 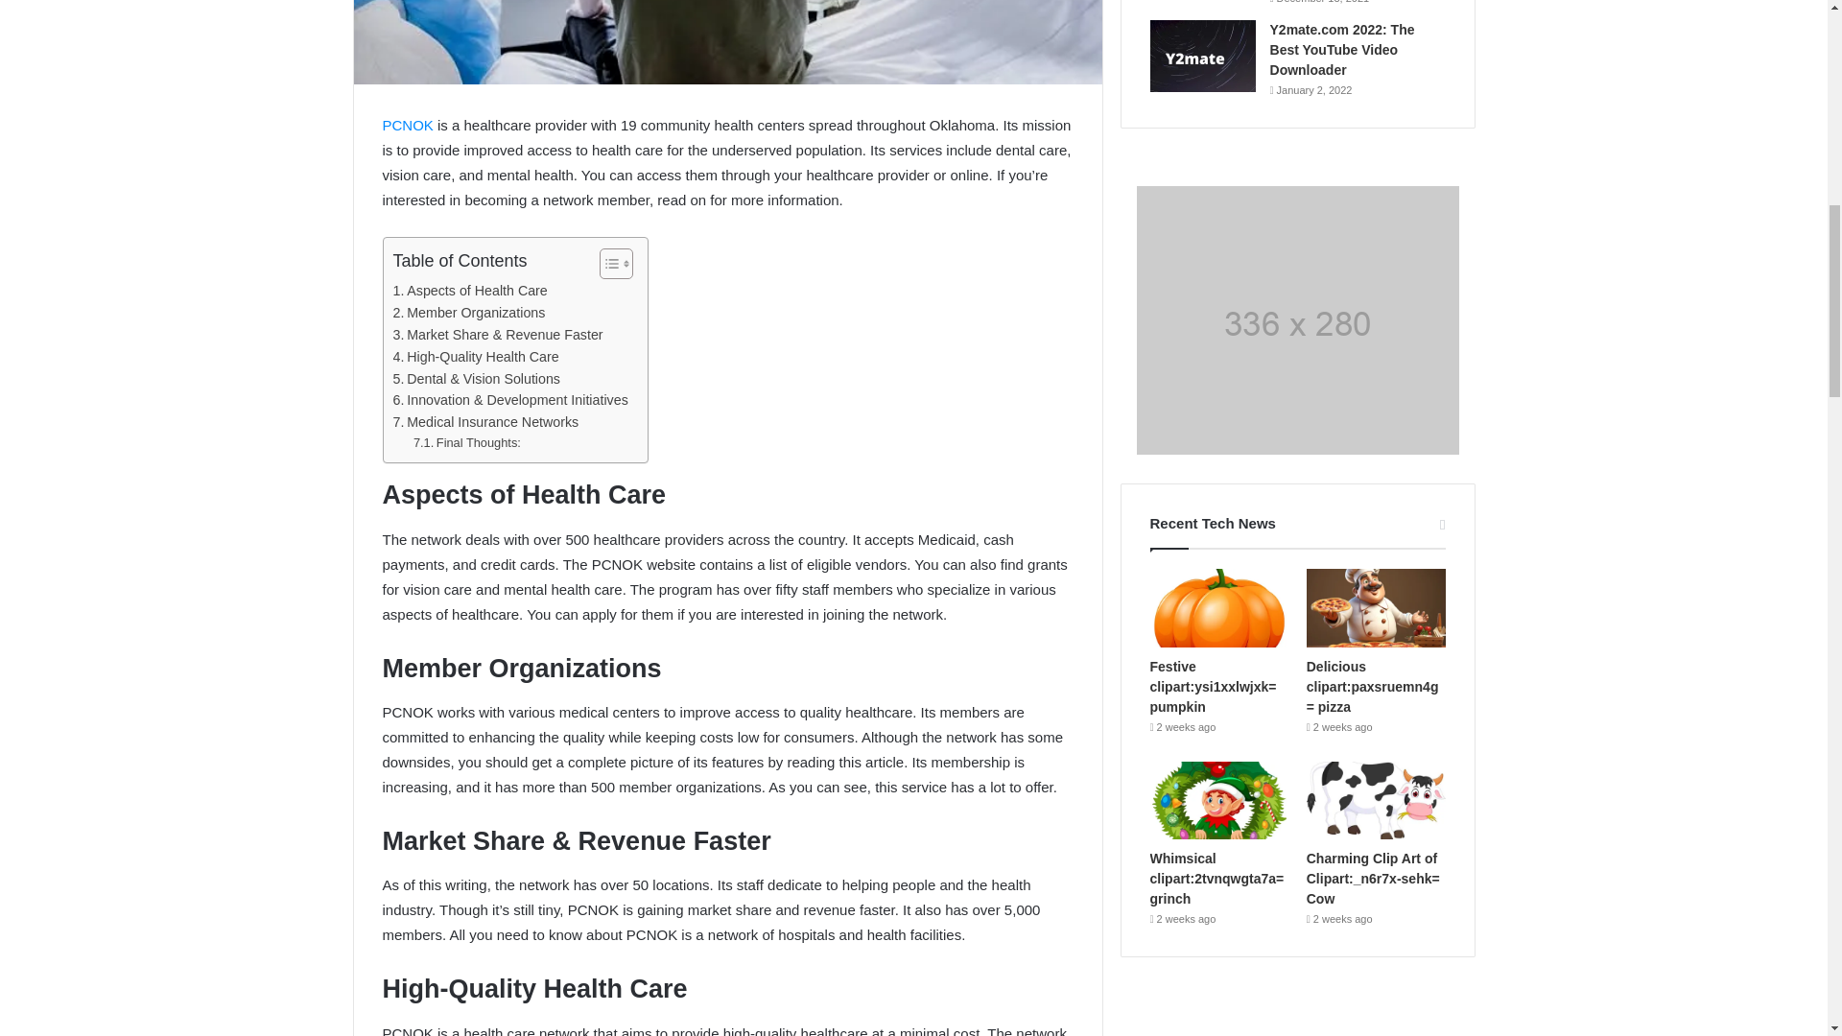 I want to click on Member Organizations, so click(x=469, y=313).